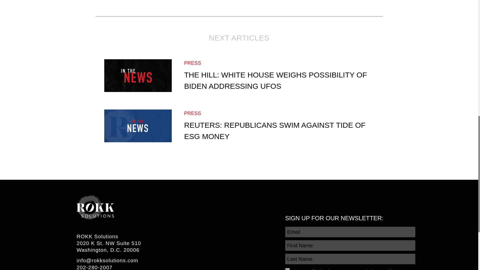 The height and width of the screenshot is (270, 480). What do you see at coordinates (274, 130) in the screenshot?
I see `REUTERS: REPUBLICANS SWIM AGAINST TIDE OF ESG MONEY` at bounding box center [274, 130].